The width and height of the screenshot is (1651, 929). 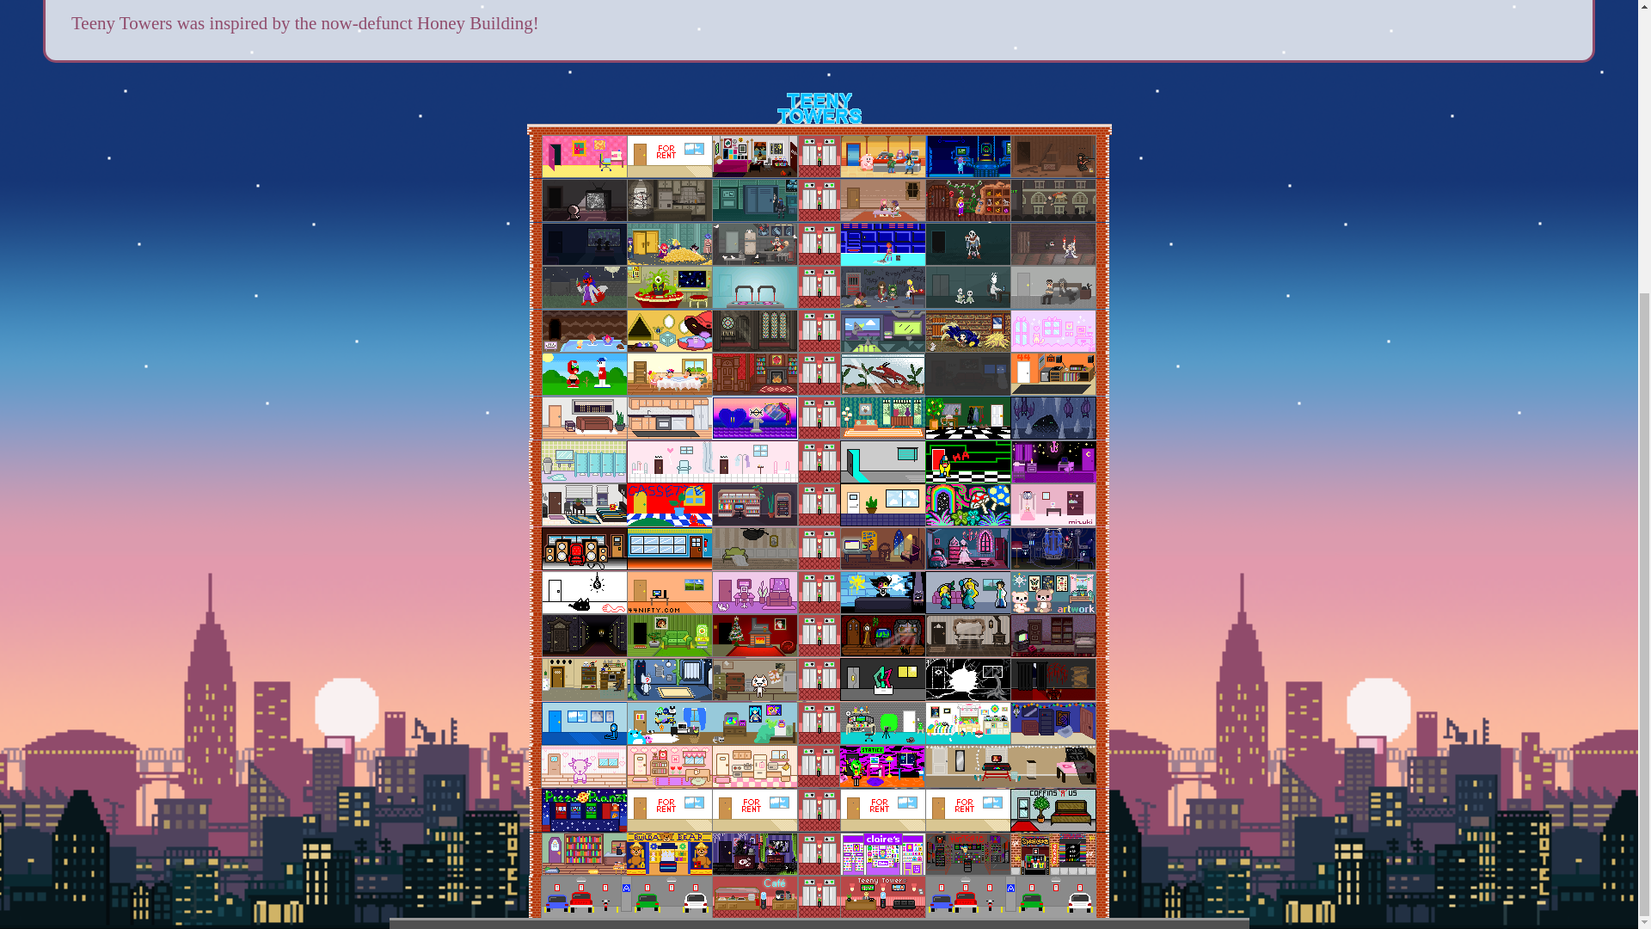 What do you see at coordinates (584, 200) in the screenshot?
I see `Isaac from the Binding of Isaac watching TV` at bounding box center [584, 200].